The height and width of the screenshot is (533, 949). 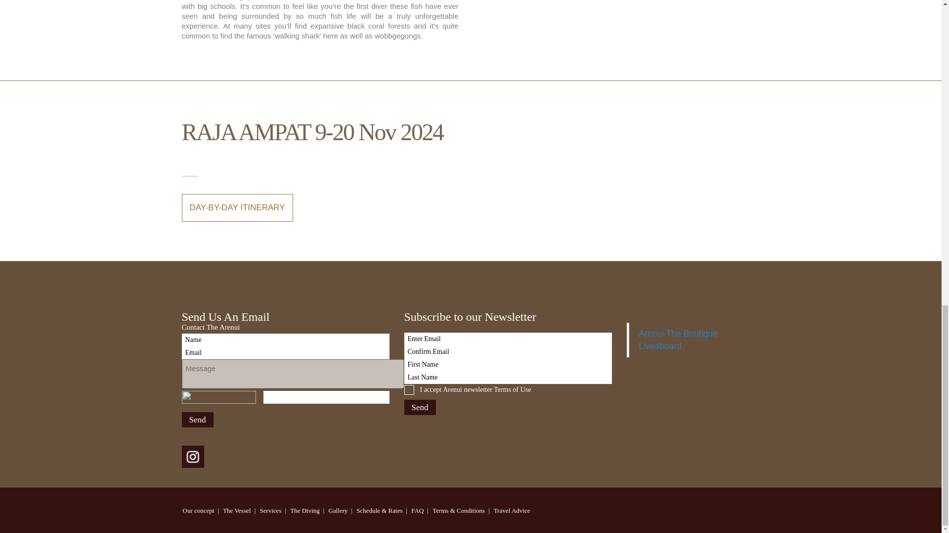 I want to click on DAY-BY-DAY ITINERARY, so click(x=237, y=208).